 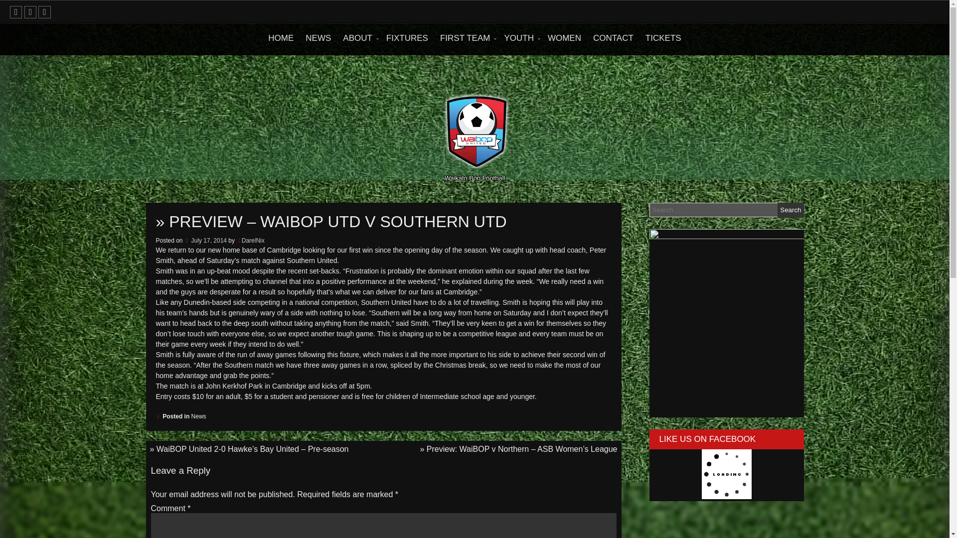 What do you see at coordinates (358, 38) in the screenshot?
I see `ABOUT` at bounding box center [358, 38].